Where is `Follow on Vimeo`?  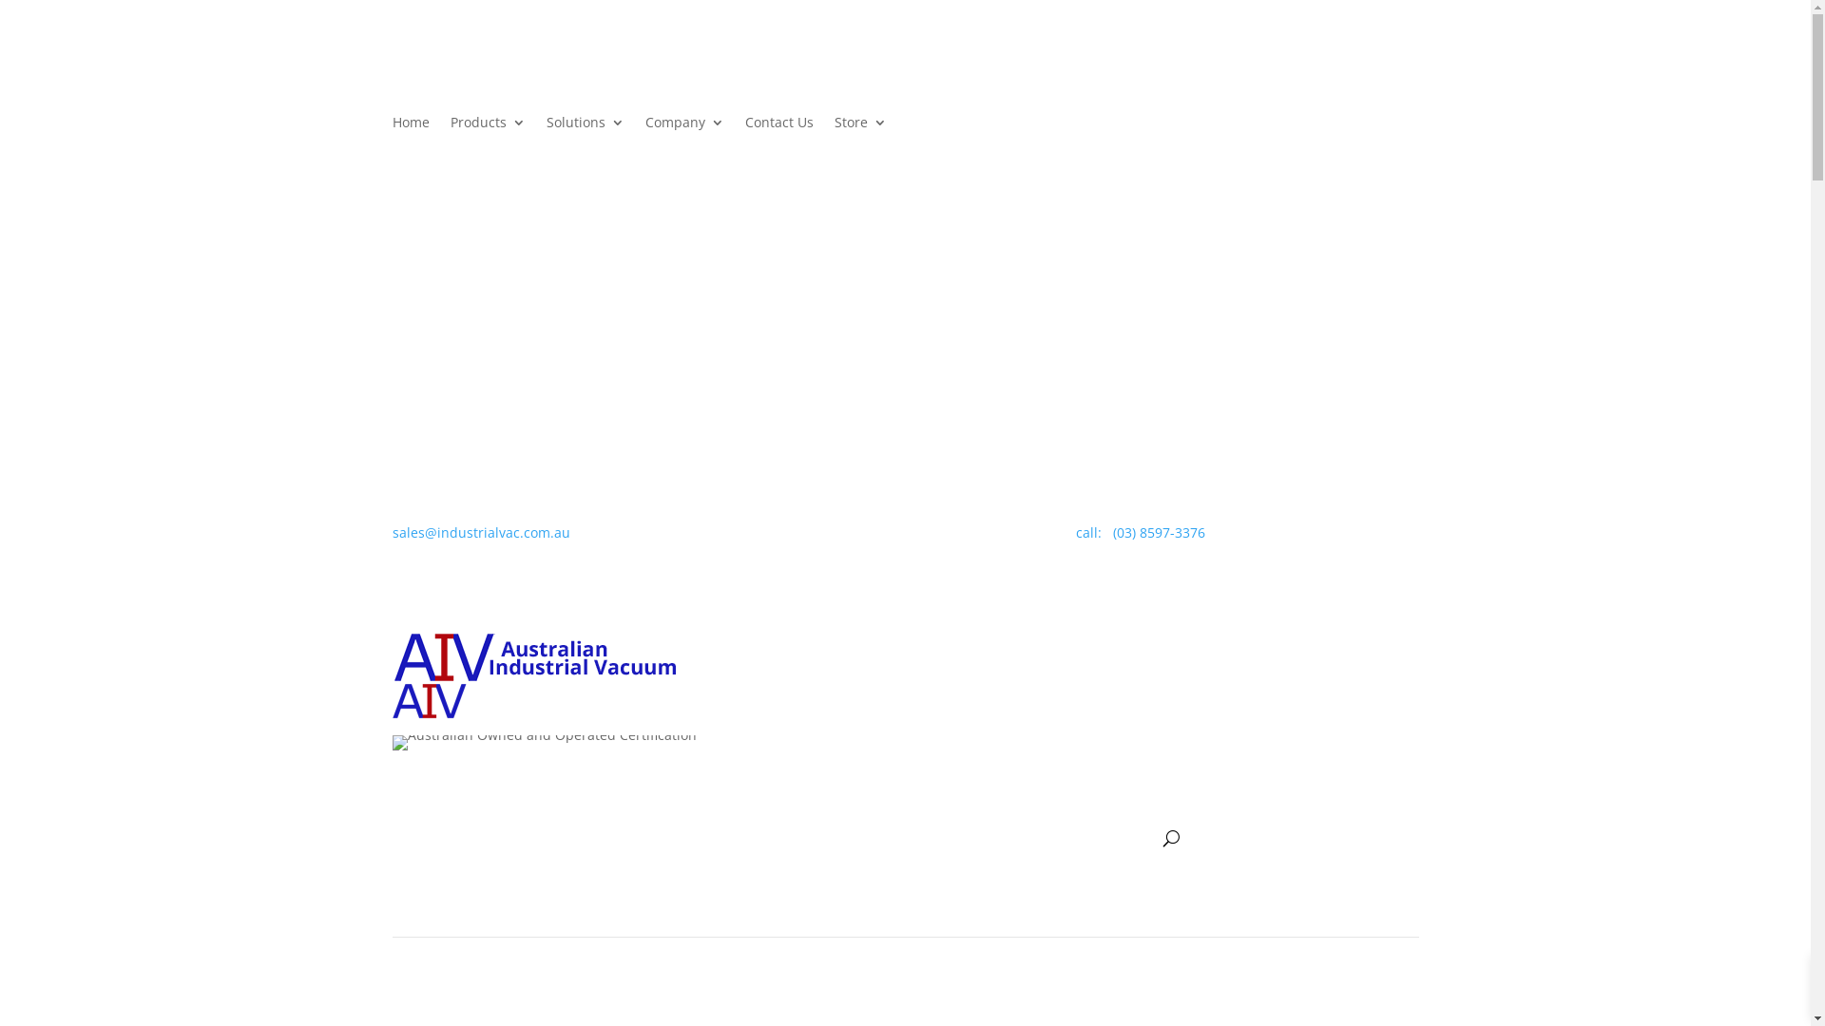
Follow on Vimeo is located at coordinates (1343, 58).